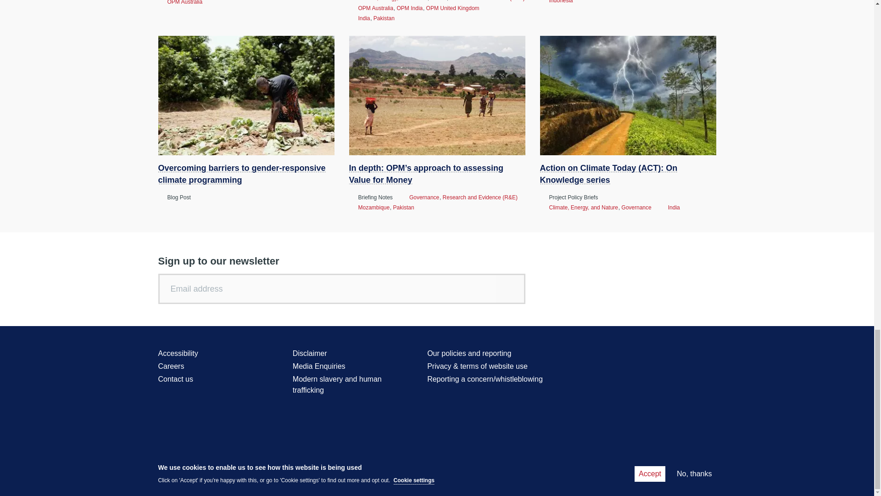 The height and width of the screenshot is (496, 881). What do you see at coordinates (641, 355) in the screenshot?
I see `Twitter` at bounding box center [641, 355].